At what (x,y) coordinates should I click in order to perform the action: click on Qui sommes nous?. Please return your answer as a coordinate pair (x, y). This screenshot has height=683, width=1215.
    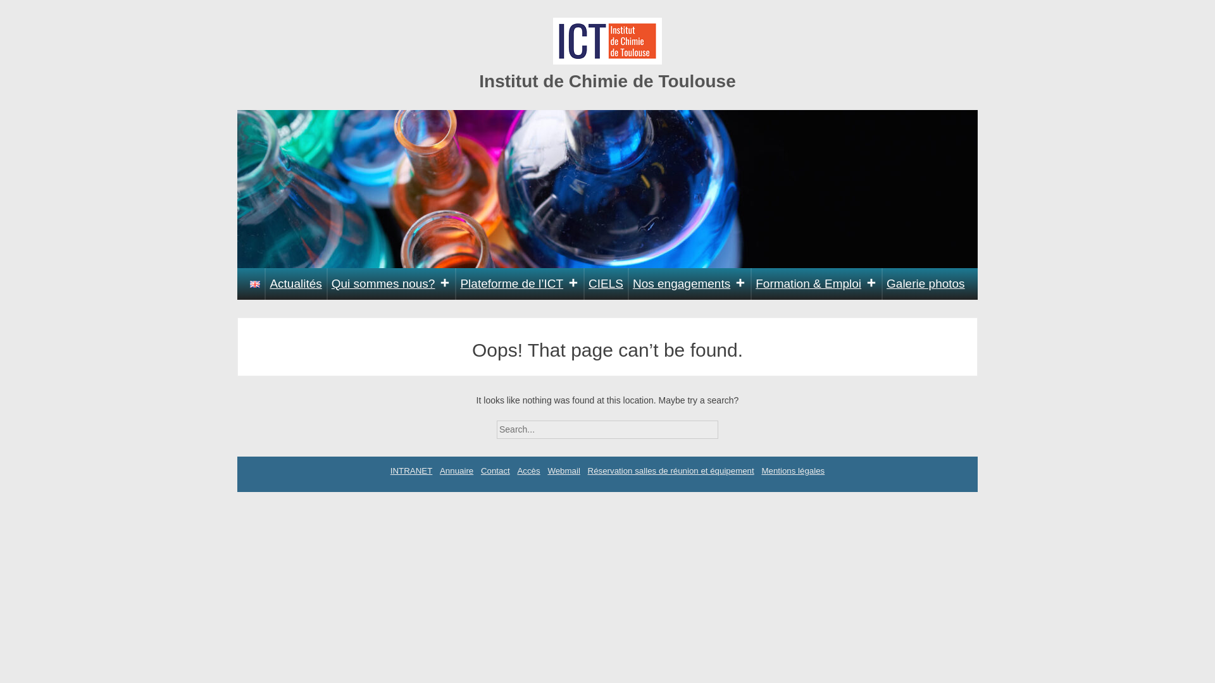
    Looking at the image, I should click on (391, 284).